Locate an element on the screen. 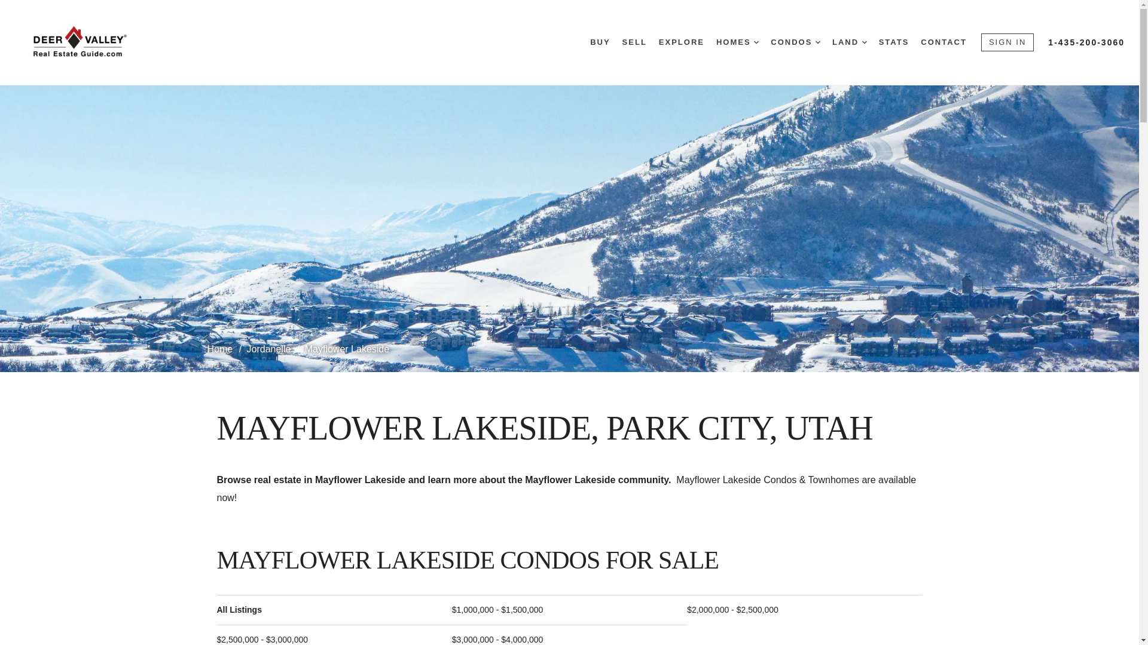 The height and width of the screenshot is (645, 1148). DROPDOWN ARROW is located at coordinates (756, 42).